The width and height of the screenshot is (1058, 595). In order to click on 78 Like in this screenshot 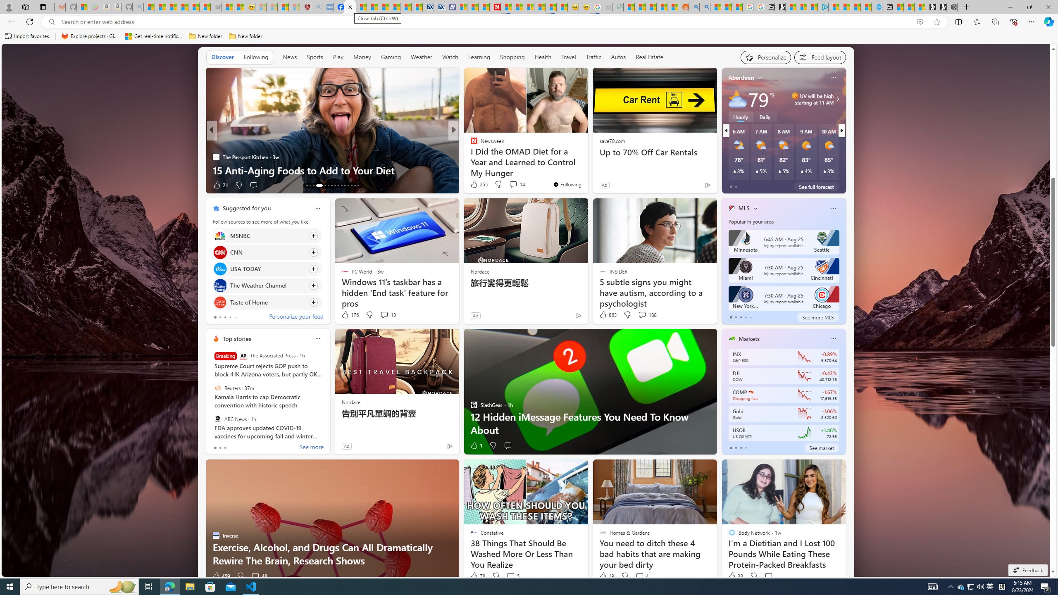, I will do `click(477, 576)`.